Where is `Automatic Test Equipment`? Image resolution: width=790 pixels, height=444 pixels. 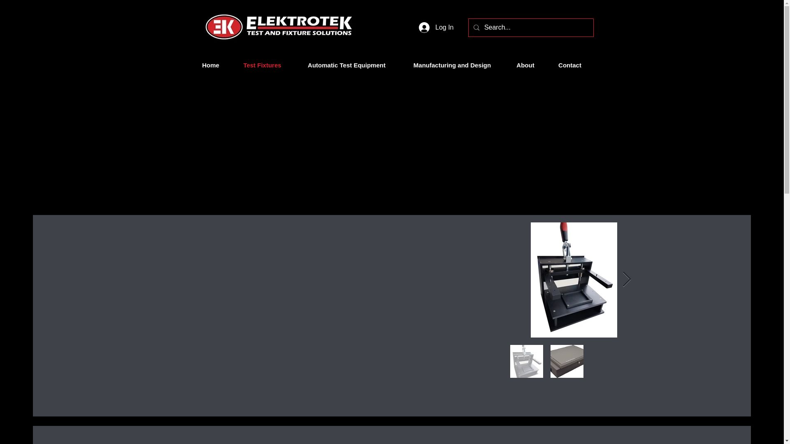 Automatic Test Equipment is located at coordinates (346, 65).